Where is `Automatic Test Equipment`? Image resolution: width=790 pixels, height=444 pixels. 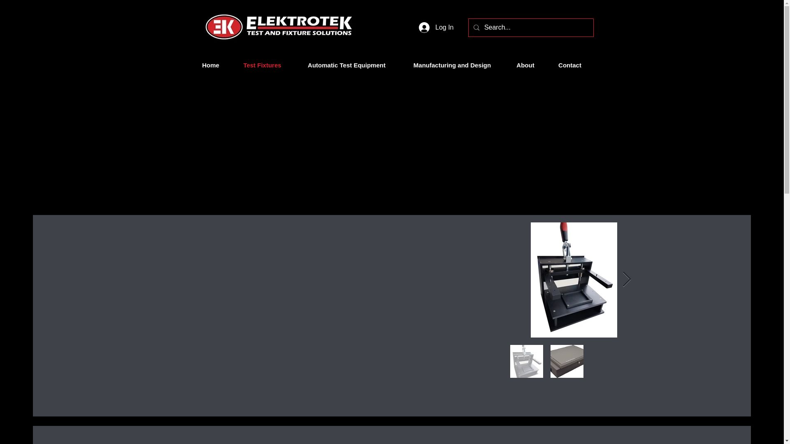 Automatic Test Equipment is located at coordinates (346, 65).